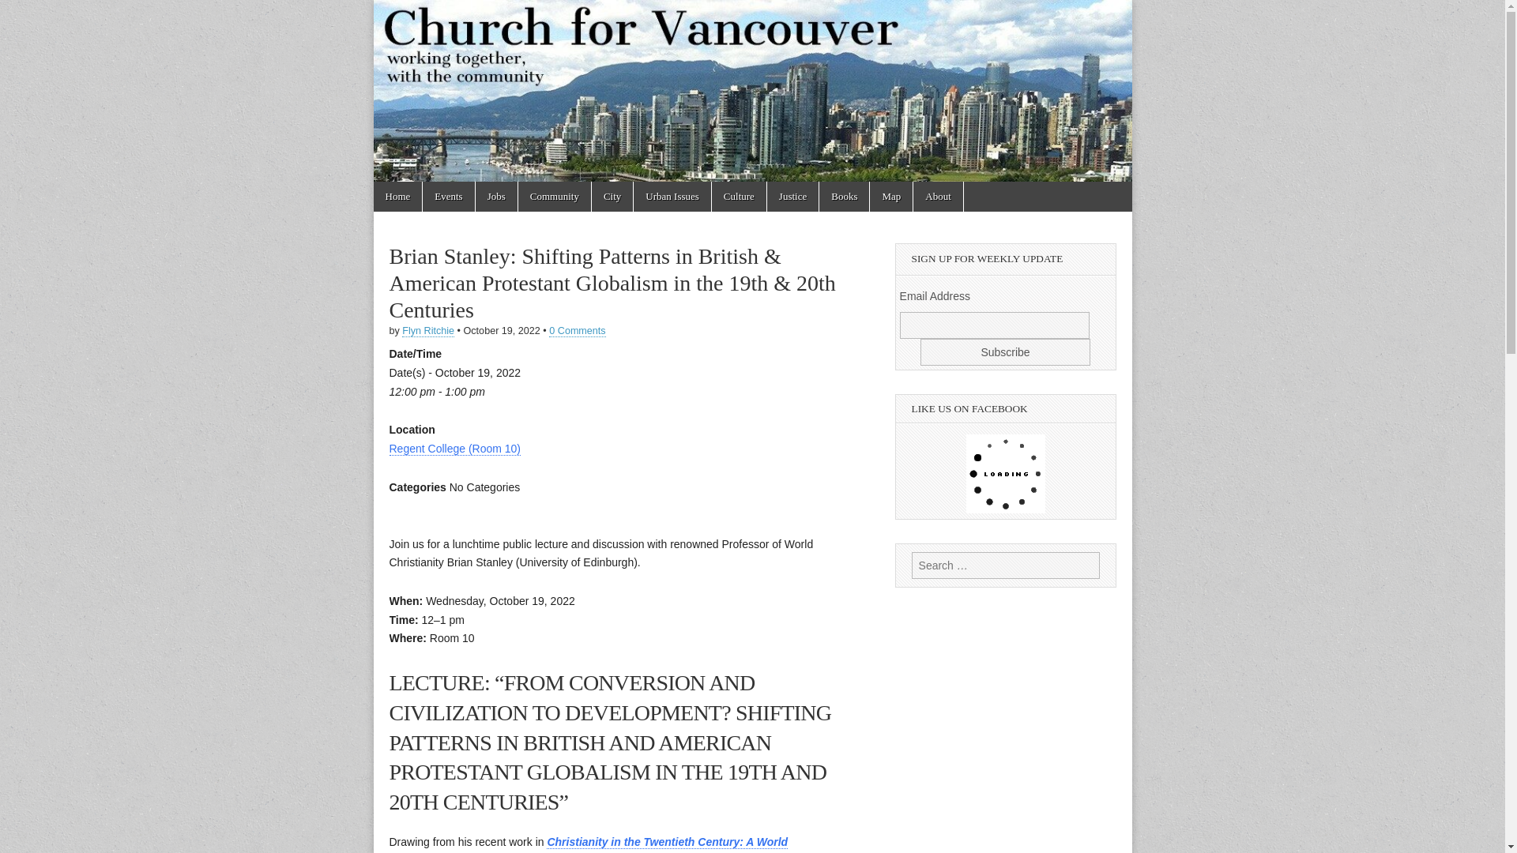 The width and height of the screenshot is (1517, 853). What do you see at coordinates (448, 196) in the screenshot?
I see `Events` at bounding box center [448, 196].